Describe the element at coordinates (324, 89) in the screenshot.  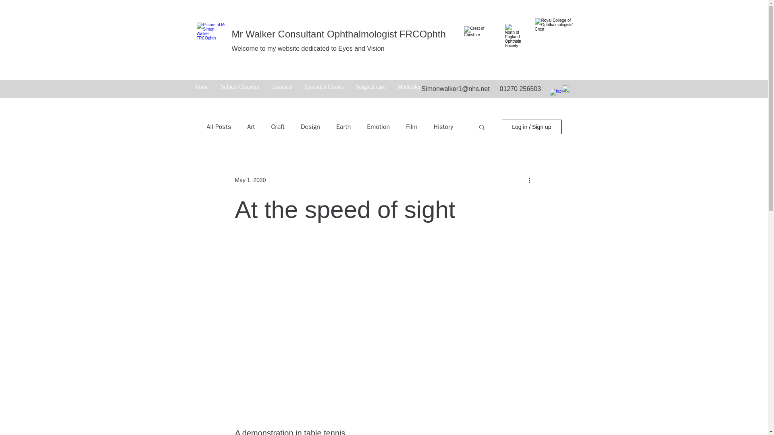
I see `Specialist Clinics` at that location.